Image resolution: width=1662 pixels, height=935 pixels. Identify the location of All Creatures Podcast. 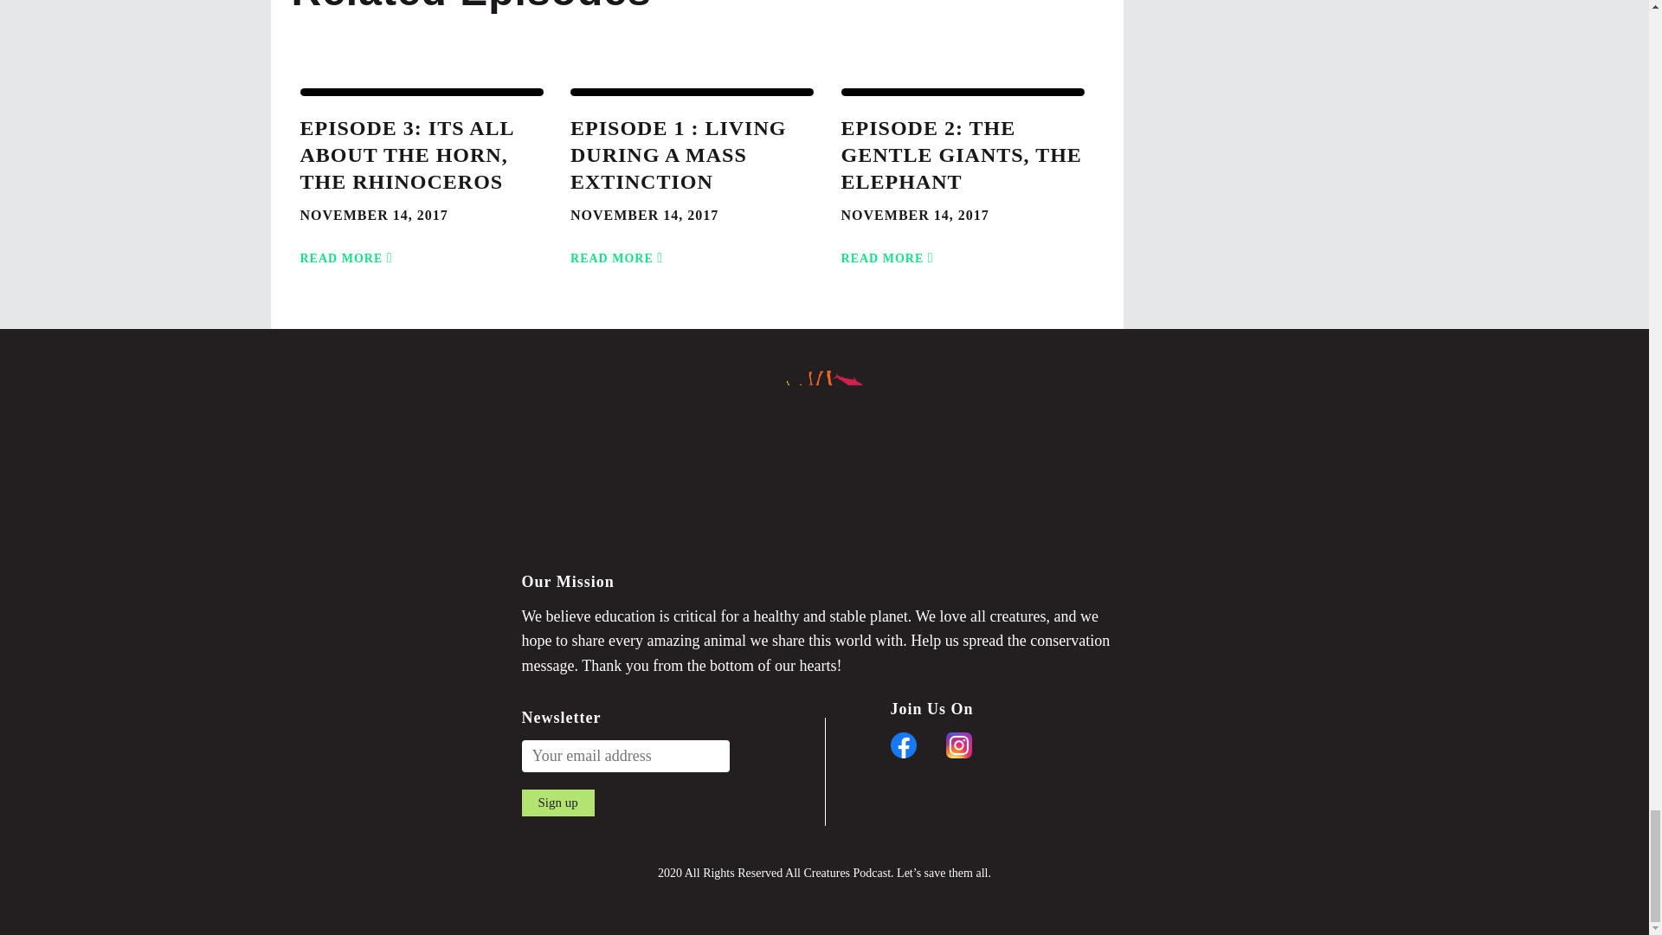
(963, 156).